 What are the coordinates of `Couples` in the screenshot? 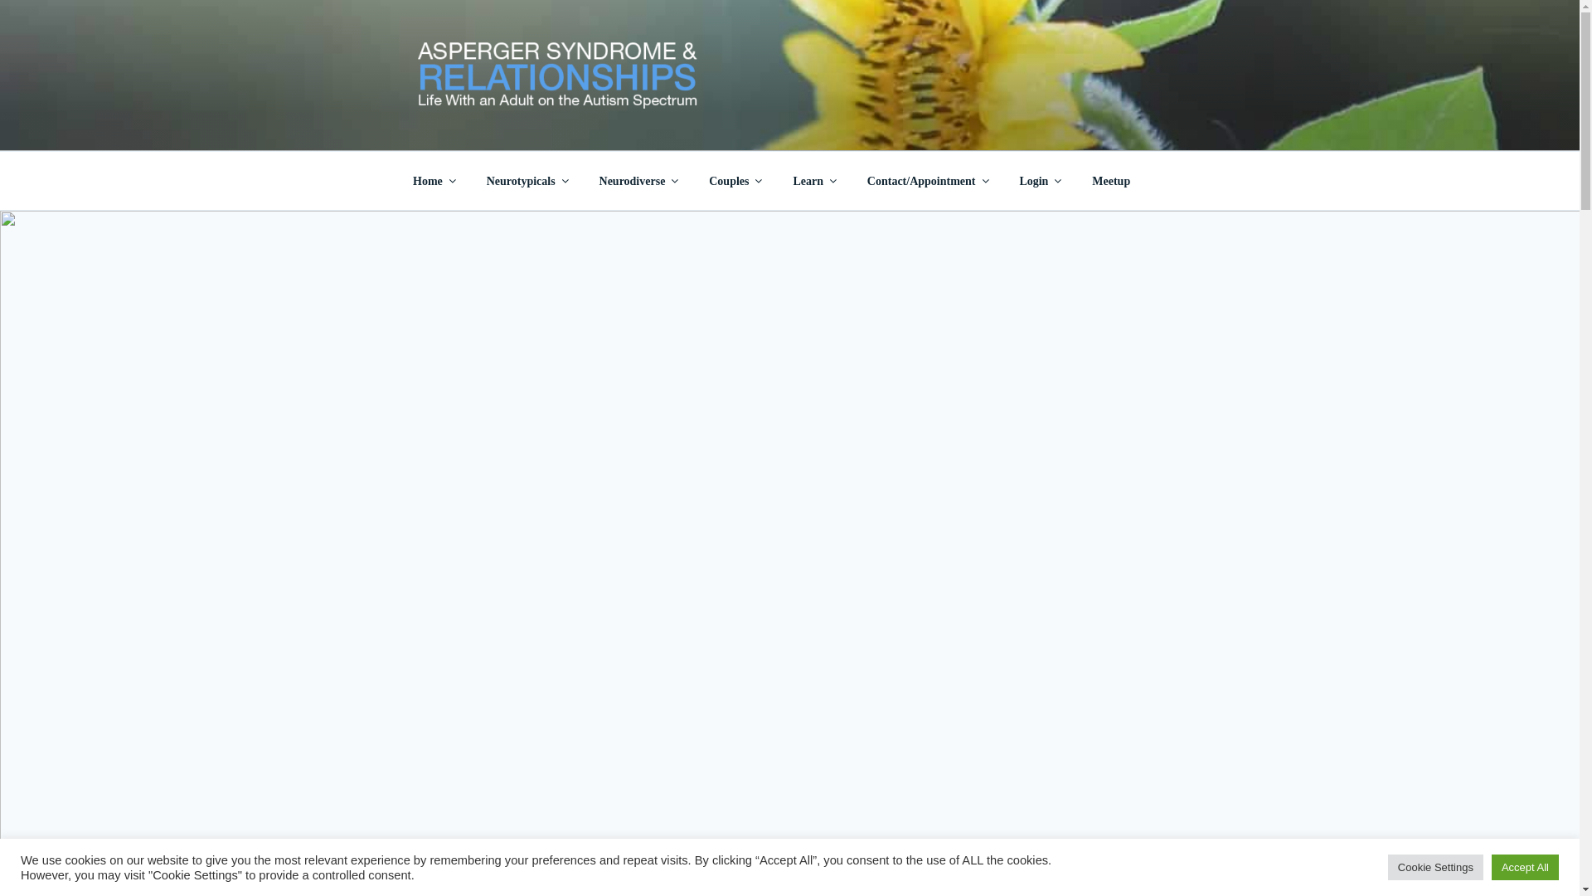 It's located at (735, 181).